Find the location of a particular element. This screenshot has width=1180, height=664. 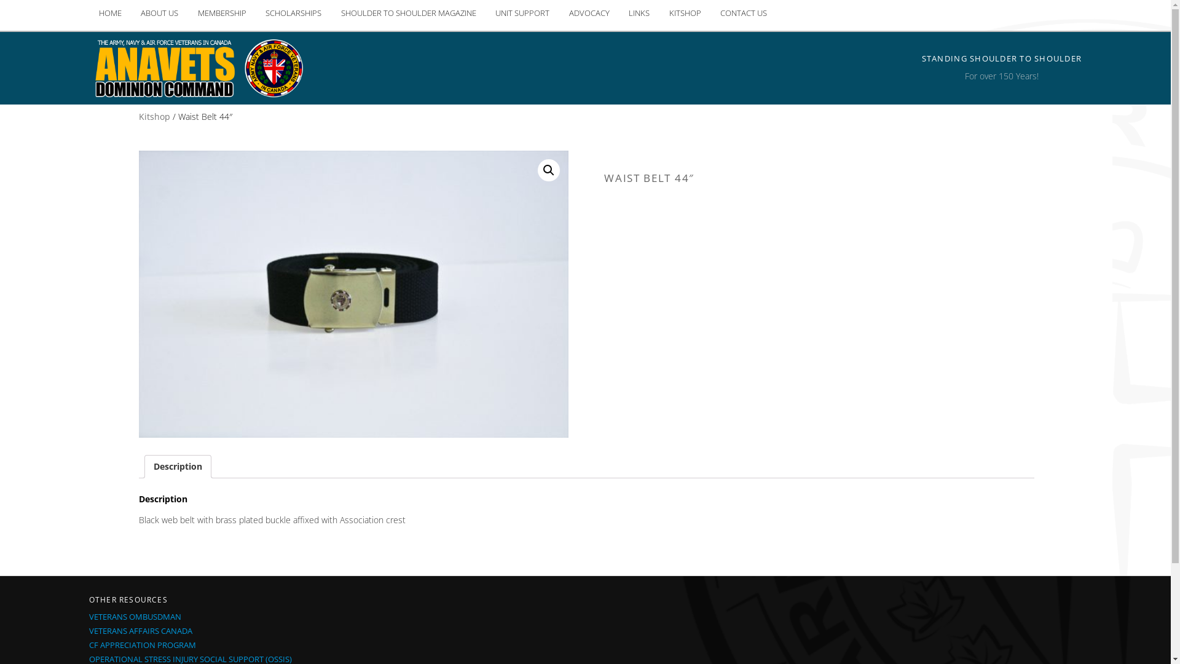

Skip to primary content is located at coordinates (100, 0).